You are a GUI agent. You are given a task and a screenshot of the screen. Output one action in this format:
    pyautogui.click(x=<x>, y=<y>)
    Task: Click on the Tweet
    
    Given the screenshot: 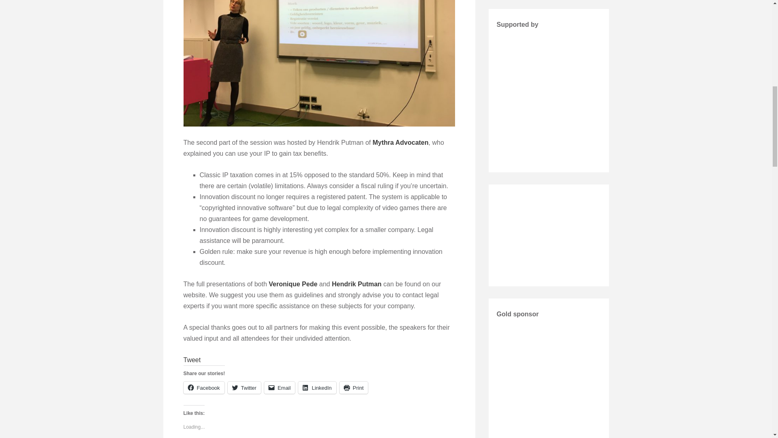 What is the action you would take?
    pyautogui.click(x=192, y=360)
    